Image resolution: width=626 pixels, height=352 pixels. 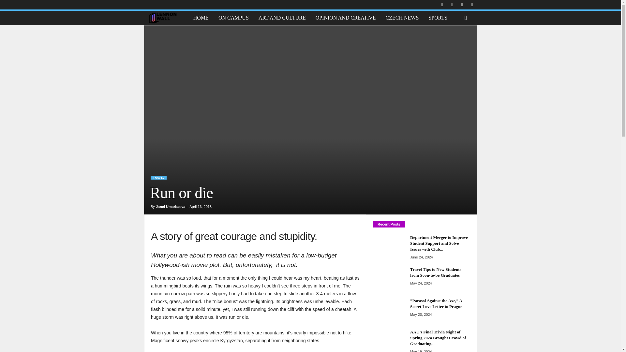 What do you see at coordinates (233, 18) in the screenshot?
I see `ON CAMPUS` at bounding box center [233, 18].